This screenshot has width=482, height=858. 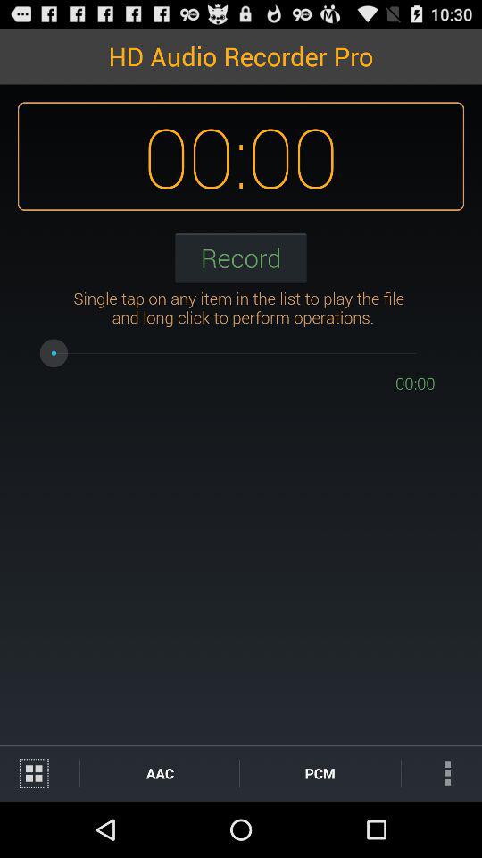 What do you see at coordinates (39, 774) in the screenshot?
I see `to select files option` at bounding box center [39, 774].